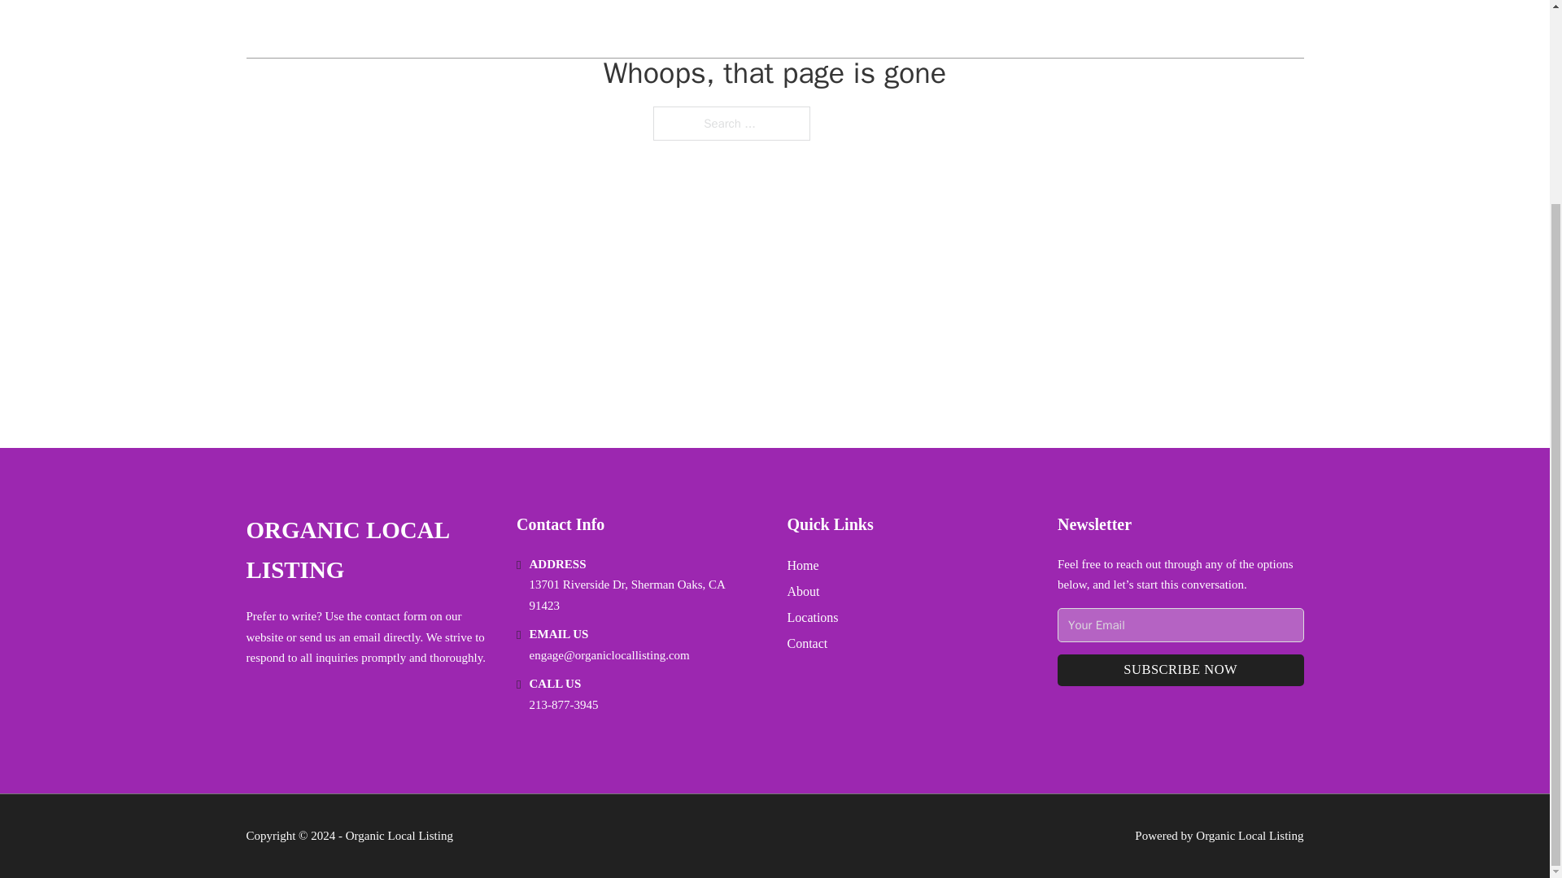  What do you see at coordinates (368, 550) in the screenshot?
I see `ORGANIC LOCAL LISTING` at bounding box center [368, 550].